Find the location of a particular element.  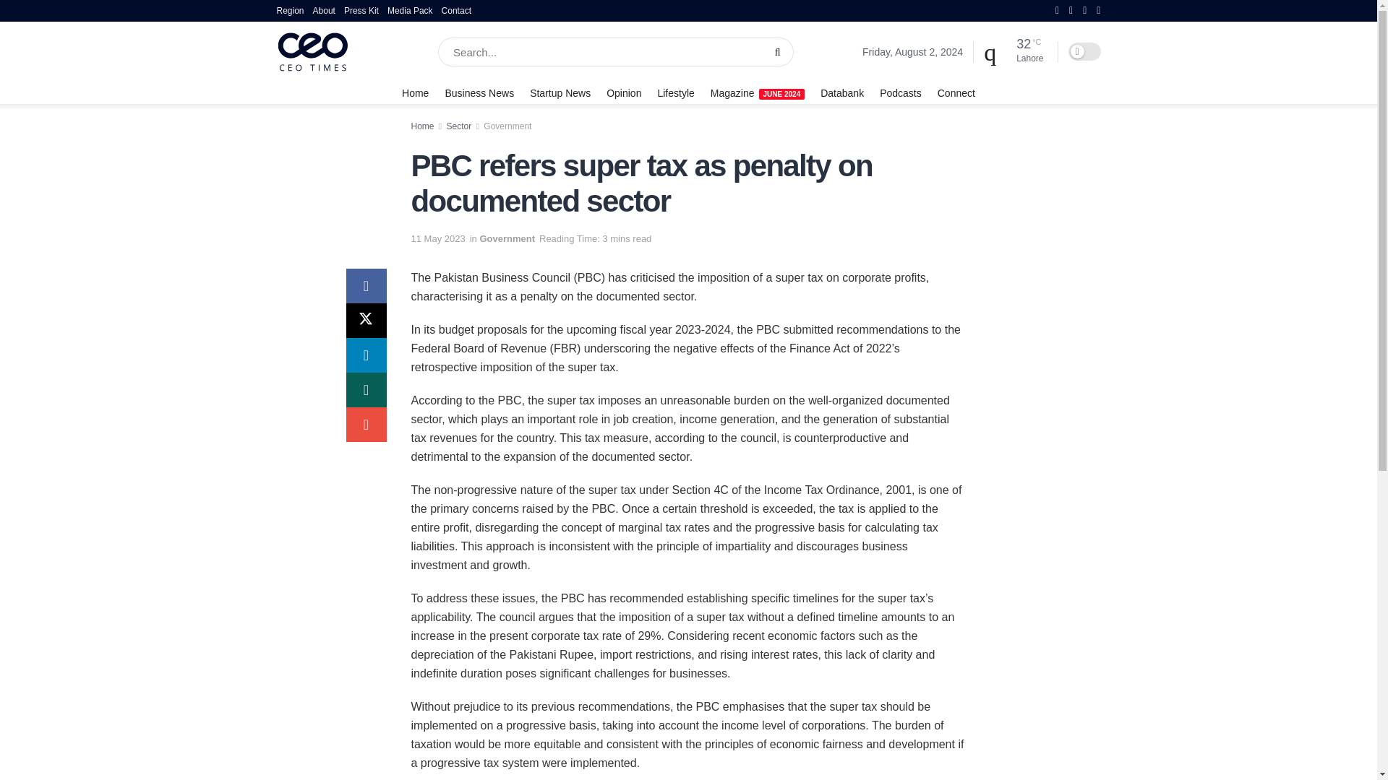

Databank is located at coordinates (841, 92).